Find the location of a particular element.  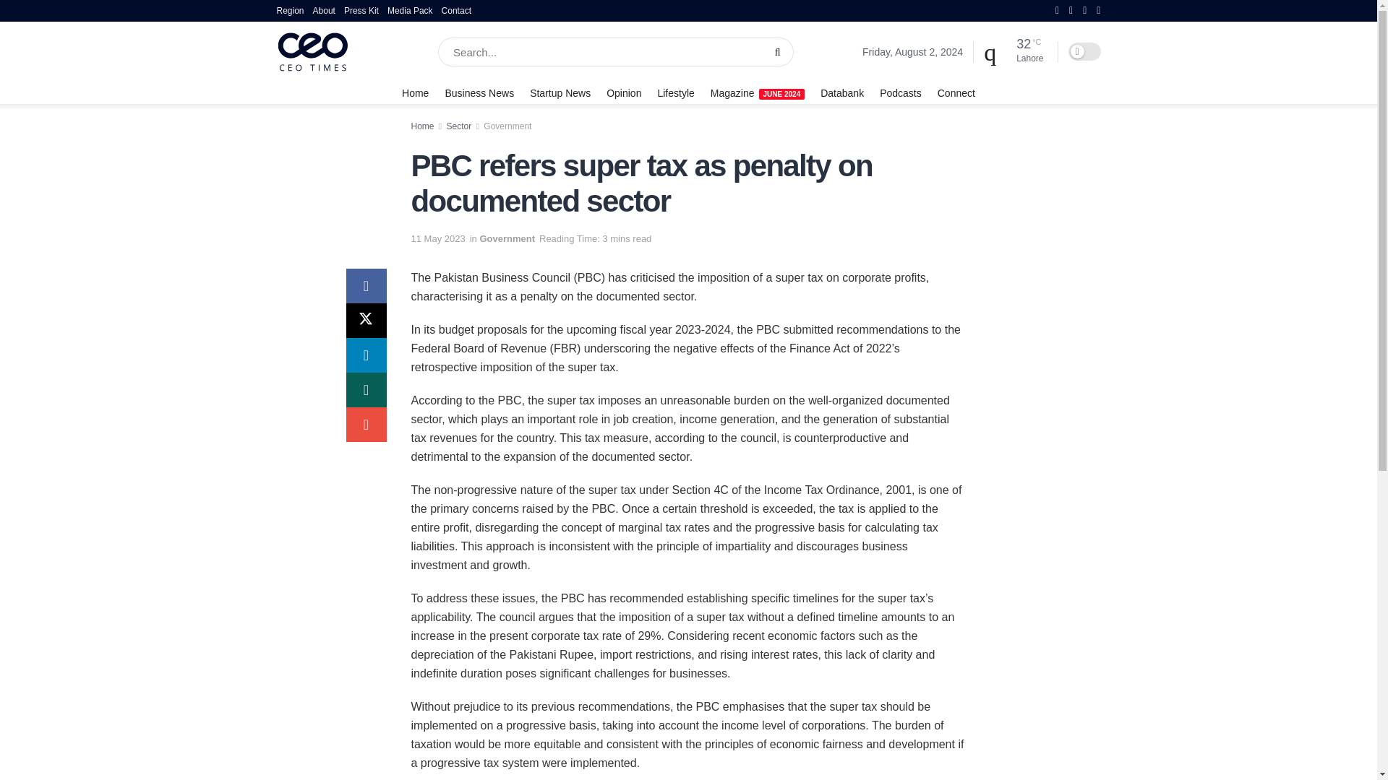

Databank is located at coordinates (841, 92).